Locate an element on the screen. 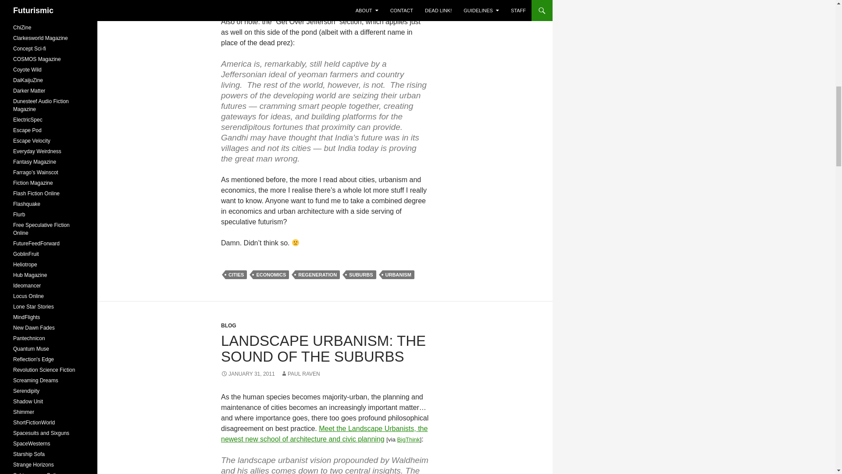 Image resolution: width=842 pixels, height=474 pixels. ECONOMICS is located at coordinates (271, 275).